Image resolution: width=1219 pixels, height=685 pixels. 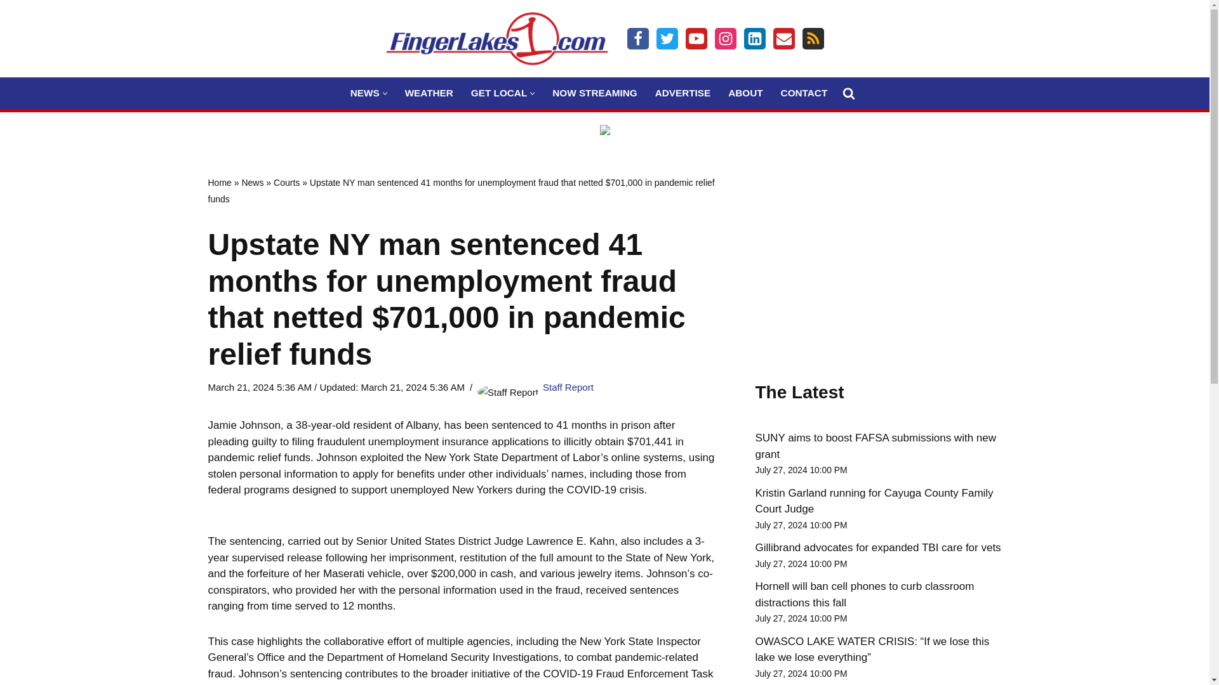 What do you see at coordinates (754, 38) in the screenshot?
I see `LinkIn` at bounding box center [754, 38].